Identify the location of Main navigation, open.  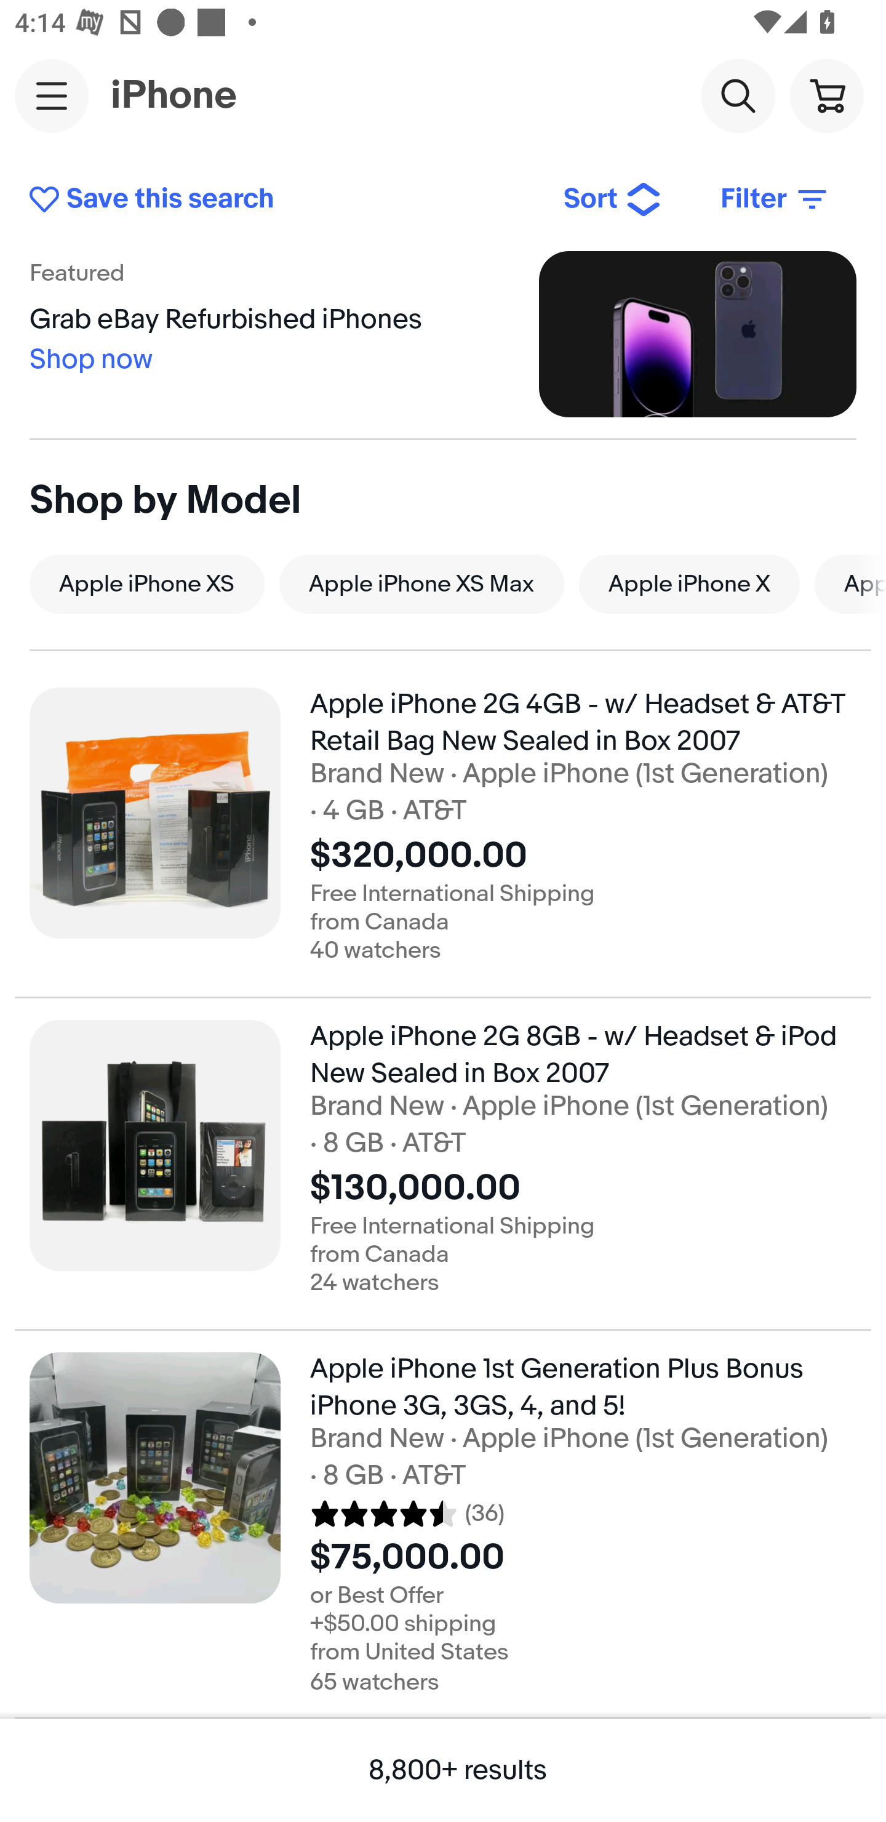
(52, 95).